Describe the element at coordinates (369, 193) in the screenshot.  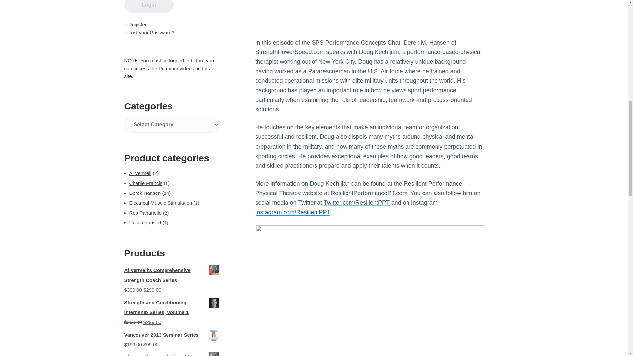
I see `ResilientPerformancePT.com` at that location.